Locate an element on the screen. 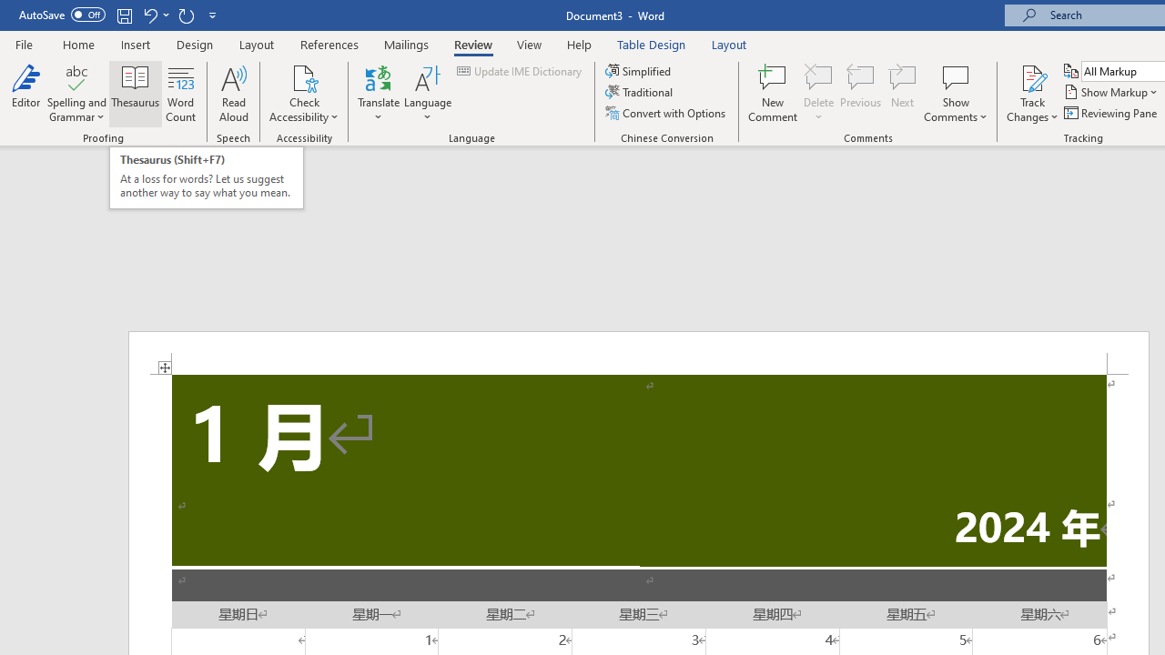 The image size is (1165, 655). Show Markup is located at coordinates (1112, 93).